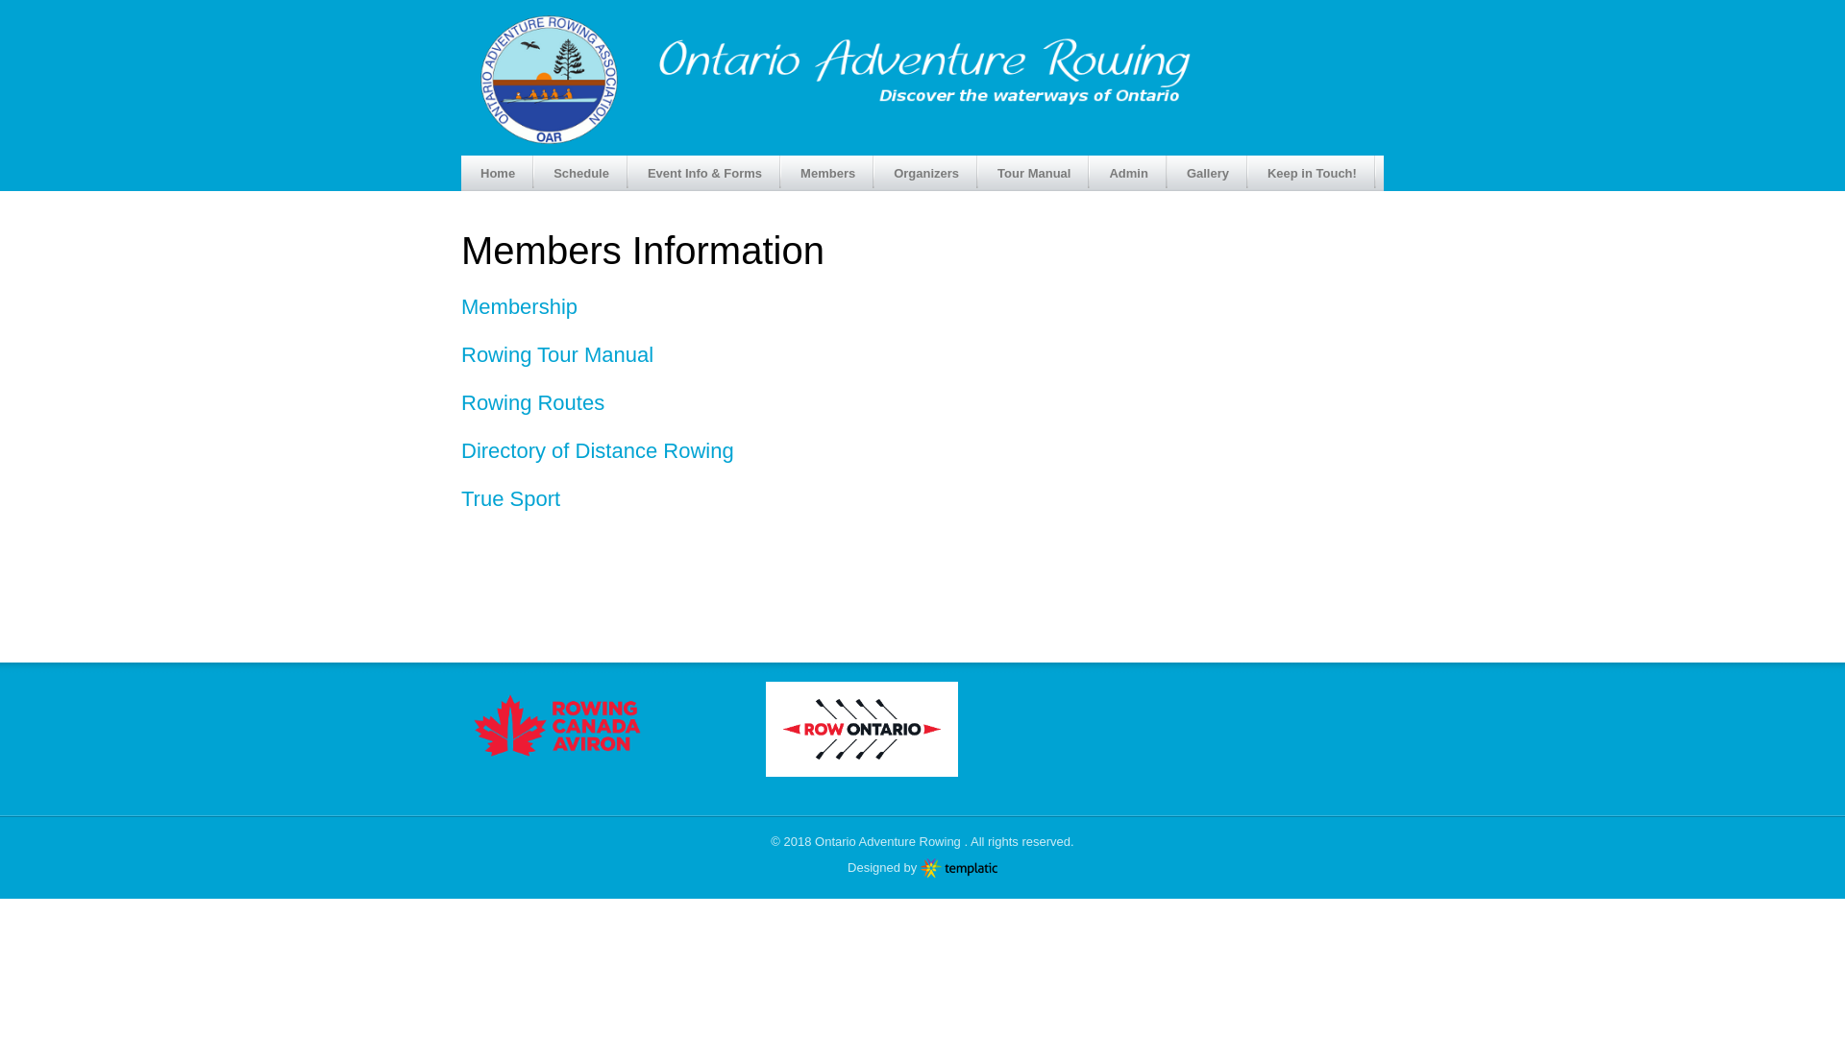 Image resolution: width=1845 pixels, height=1037 pixels. I want to click on Rowing Tour Manual, so click(557, 355).